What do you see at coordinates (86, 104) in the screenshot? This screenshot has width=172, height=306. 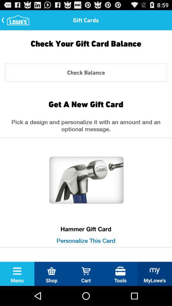 I see `open icon above pick a design` at bounding box center [86, 104].